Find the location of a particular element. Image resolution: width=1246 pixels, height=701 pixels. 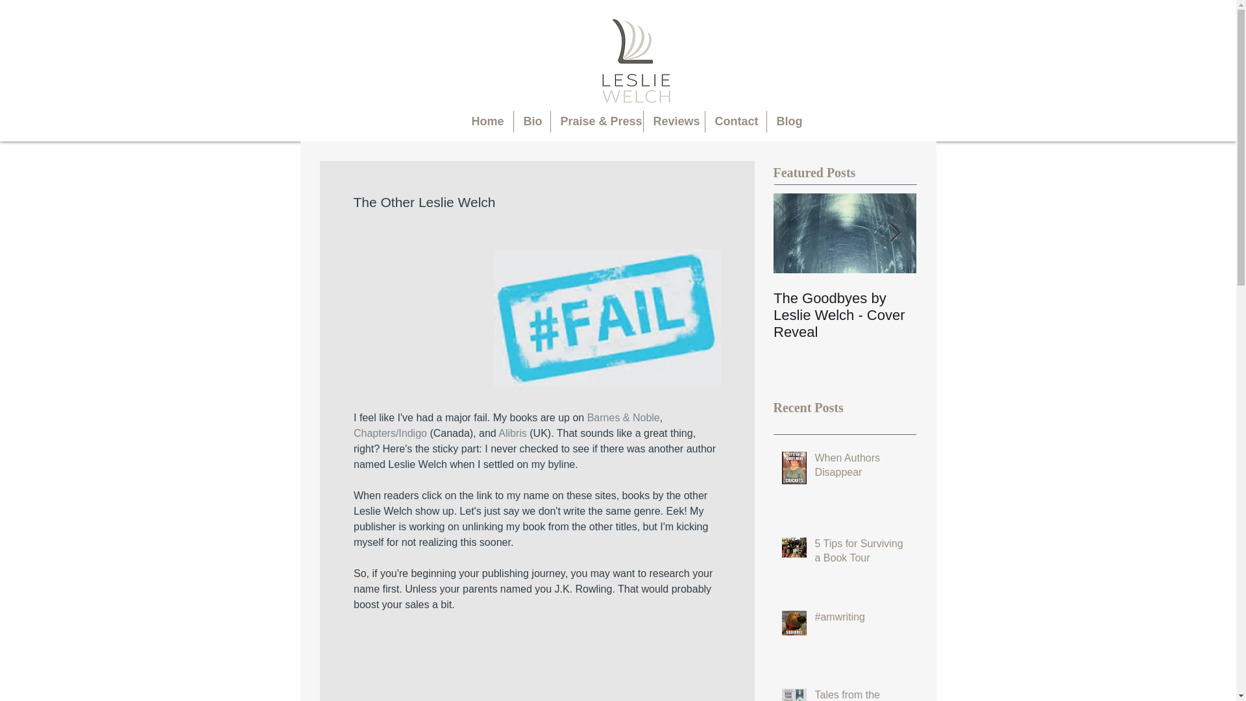

Reviews is located at coordinates (674, 121).